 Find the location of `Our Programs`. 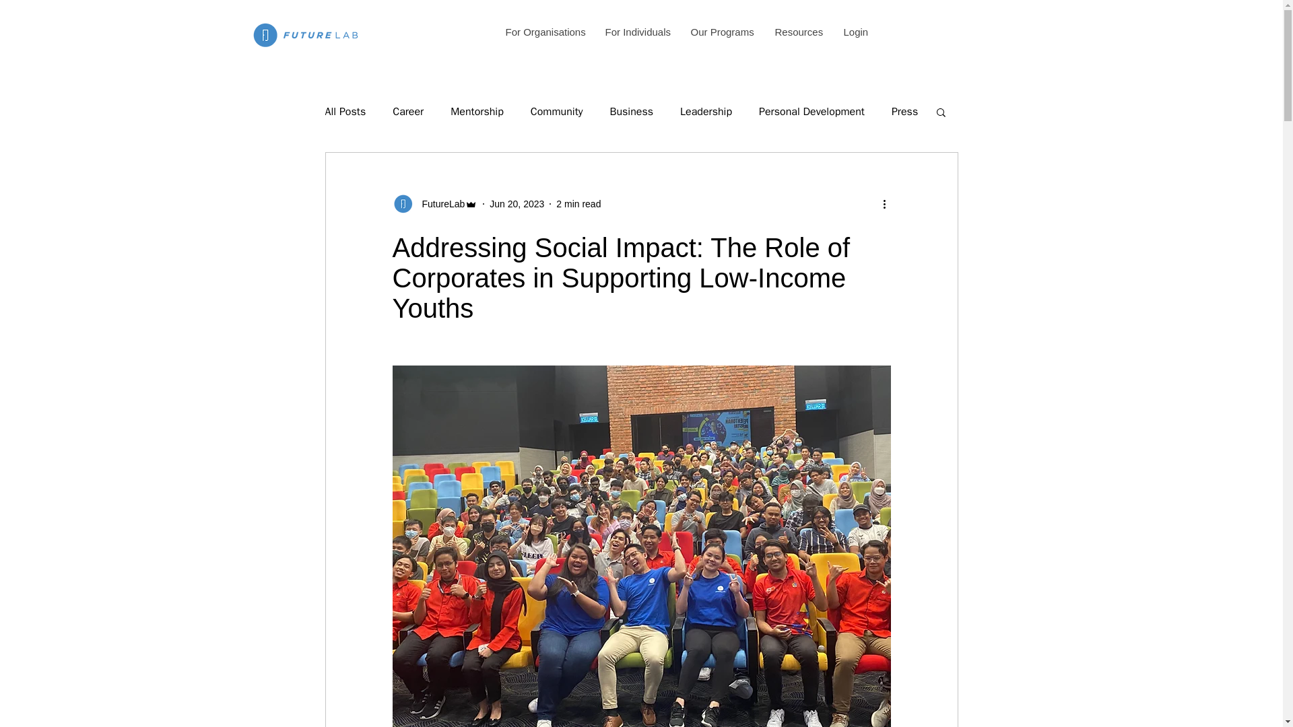

Our Programs is located at coordinates (722, 32).